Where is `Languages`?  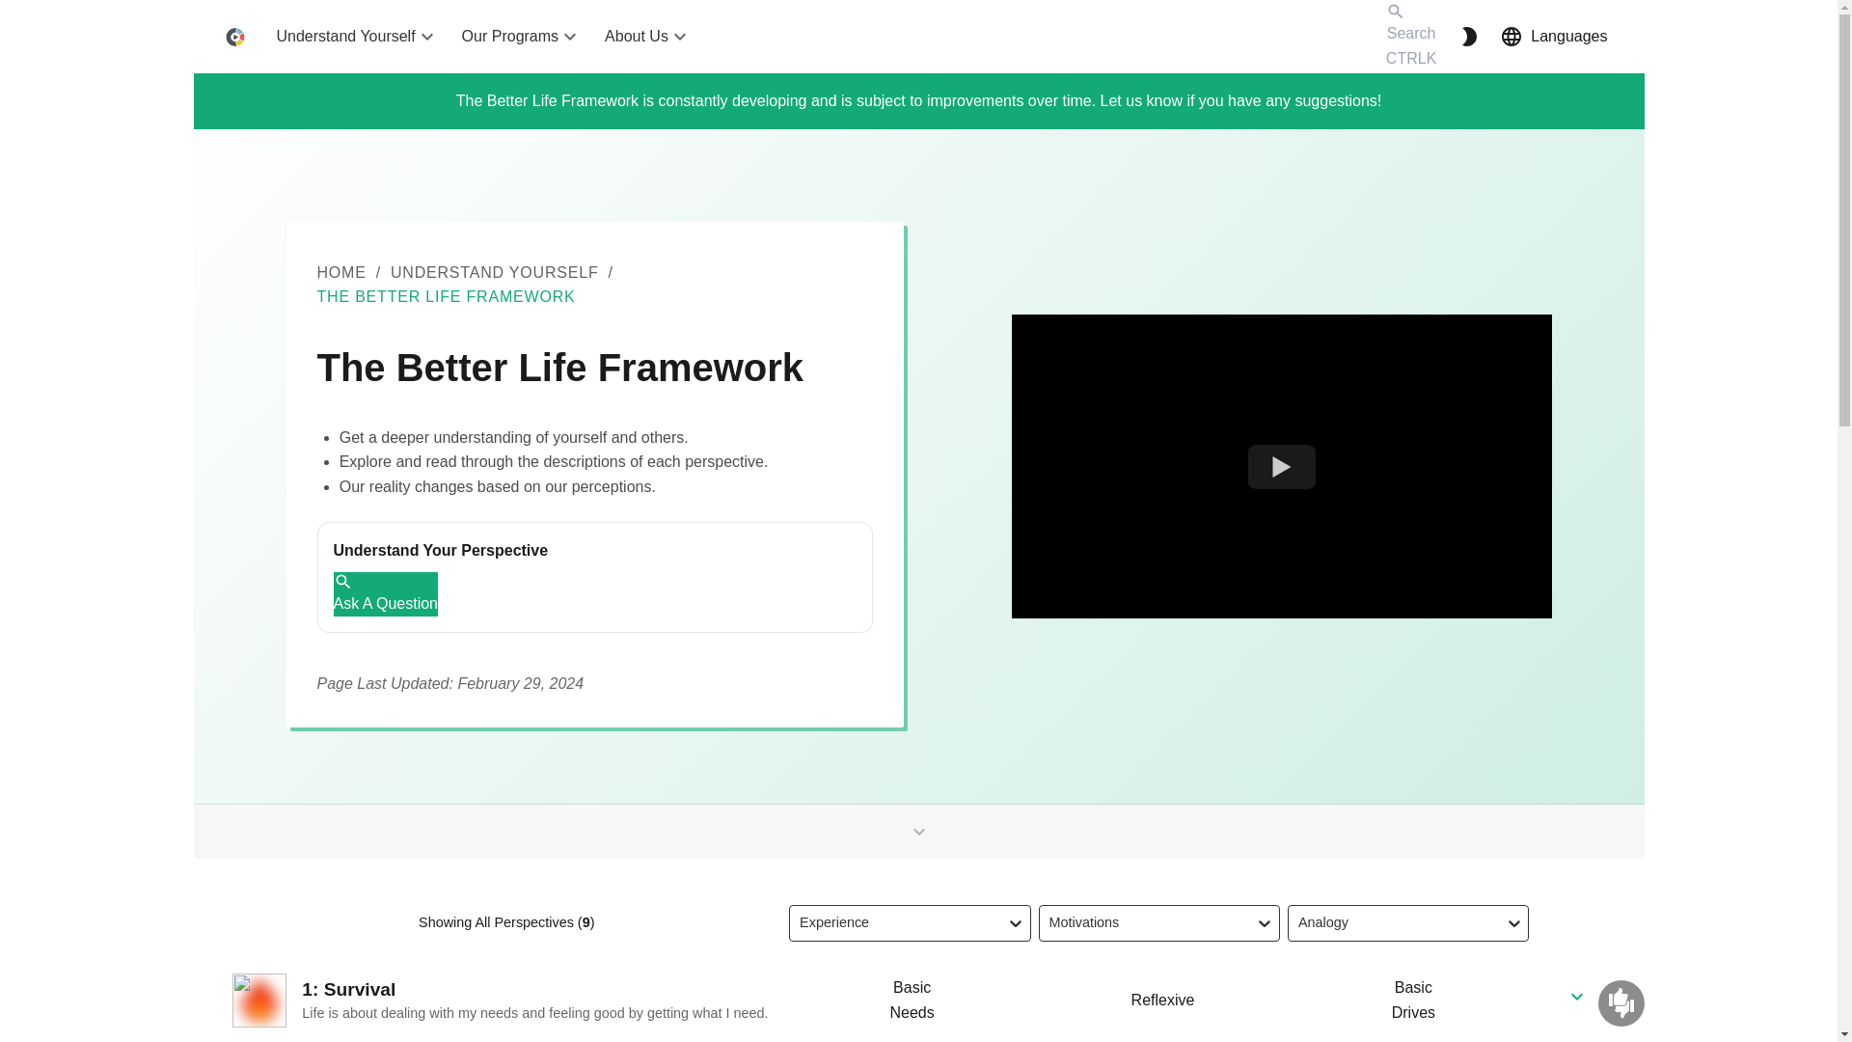
Languages is located at coordinates (1553, 37).